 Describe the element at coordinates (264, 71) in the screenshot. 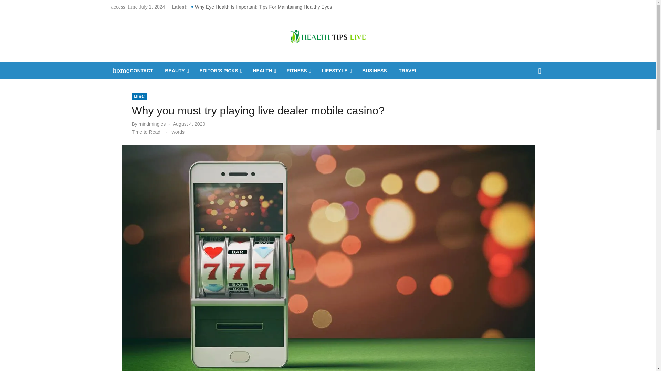

I see `HEALTH` at that location.